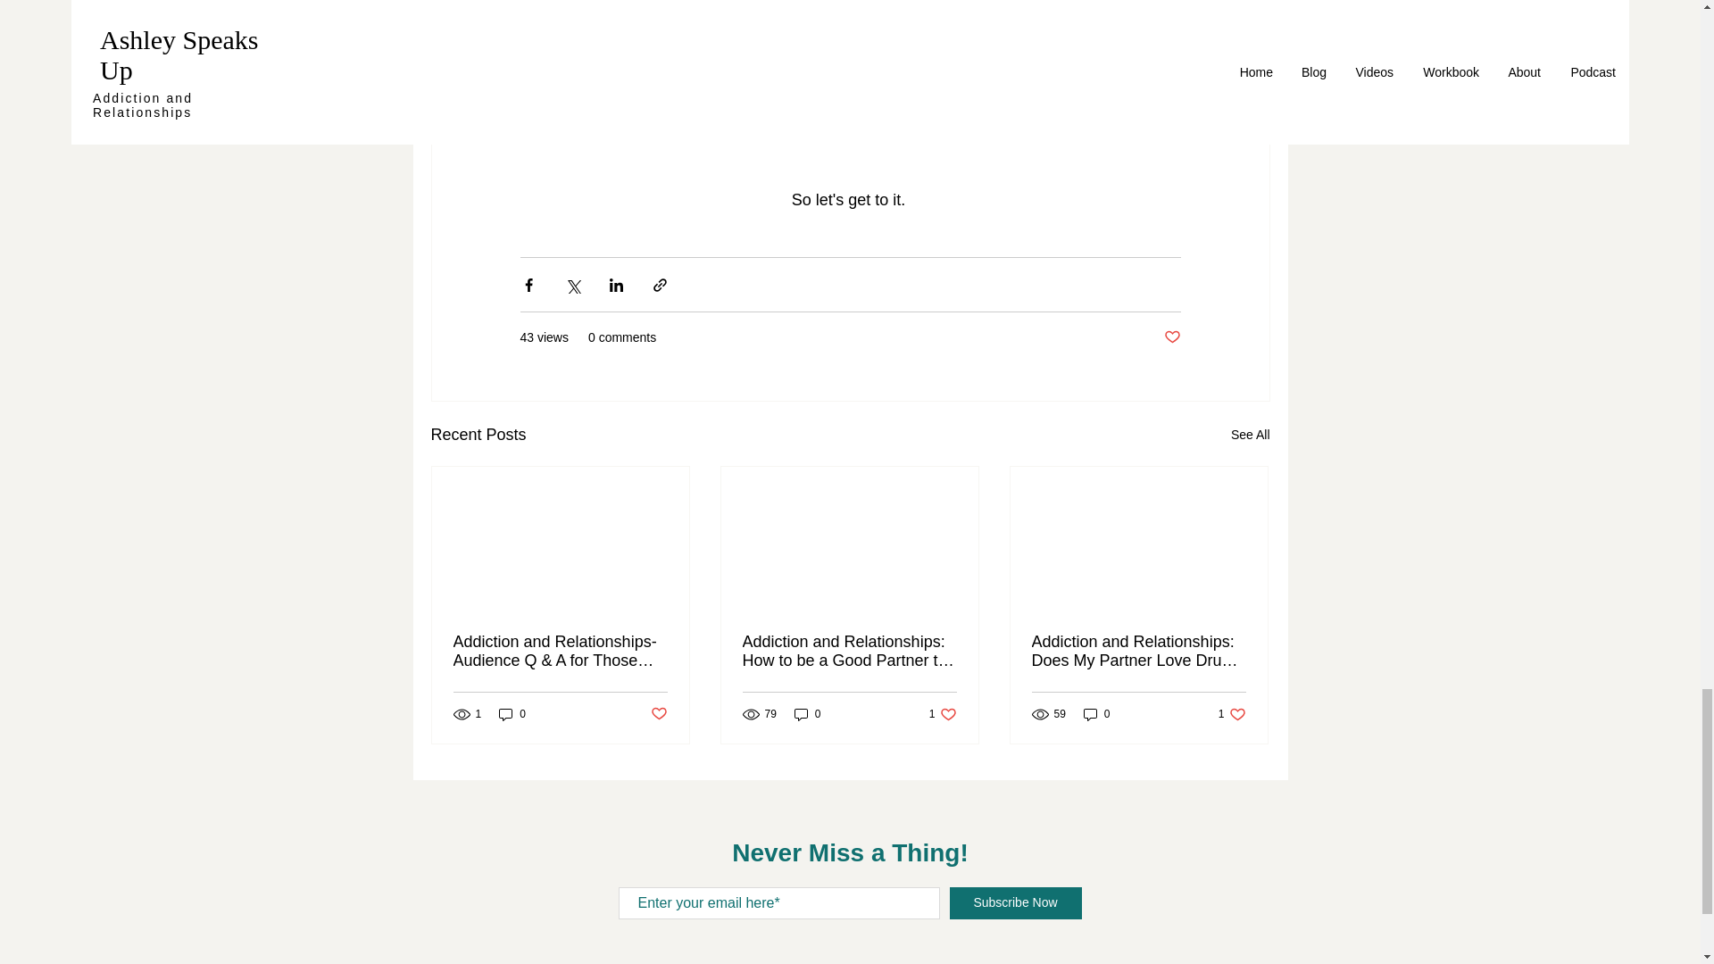 The height and width of the screenshot is (964, 1714). What do you see at coordinates (807, 712) in the screenshot?
I see `0` at bounding box center [807, 712].